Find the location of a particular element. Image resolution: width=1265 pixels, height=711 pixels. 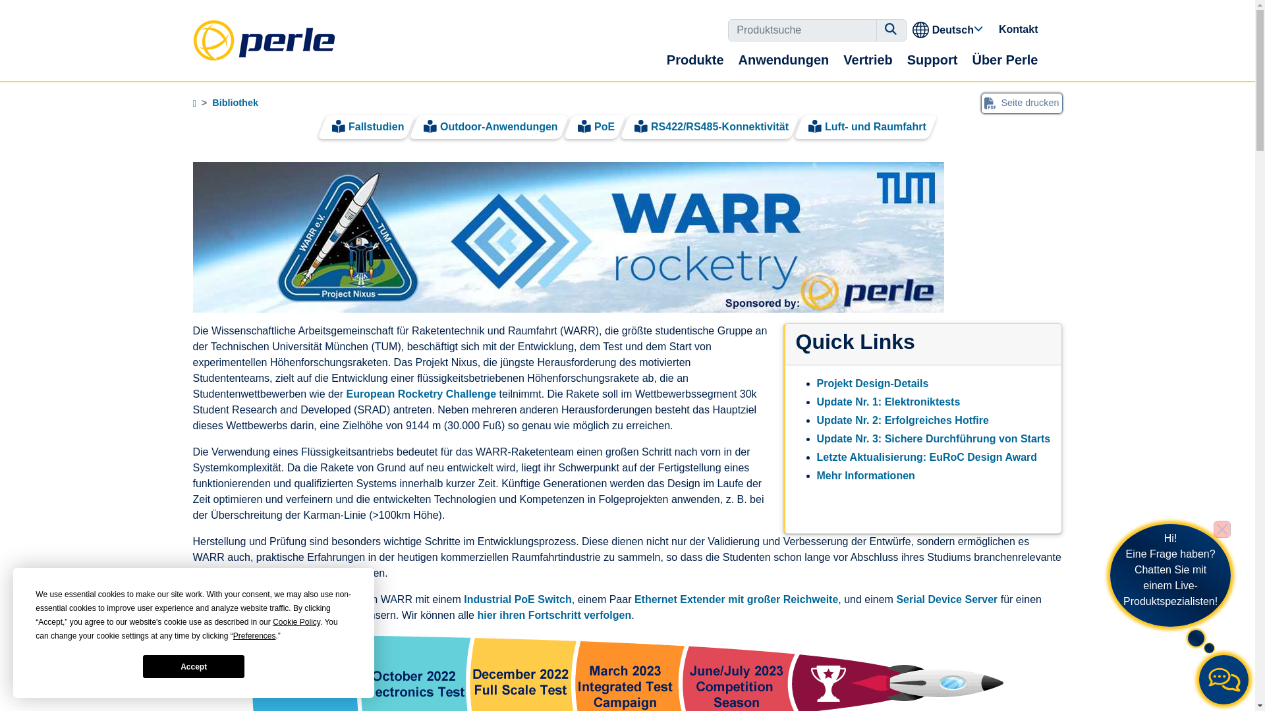

Update Nr. 1: Elektroniktests is located at coordinates (888, 402).